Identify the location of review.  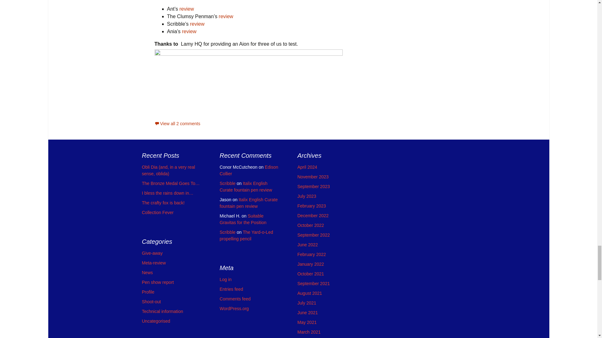
(197, 24).